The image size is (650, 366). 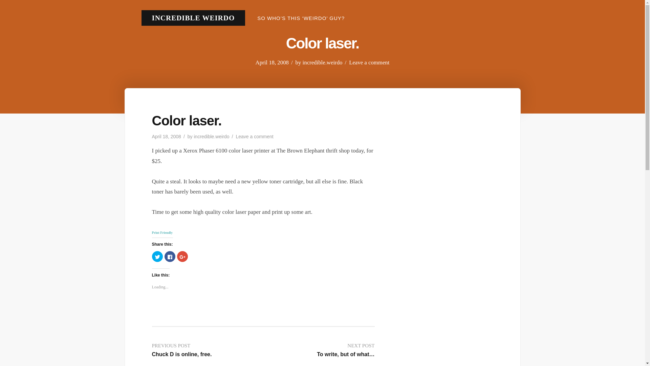 I want to click on Click to share on Twitter, so click(x=157, y=256).